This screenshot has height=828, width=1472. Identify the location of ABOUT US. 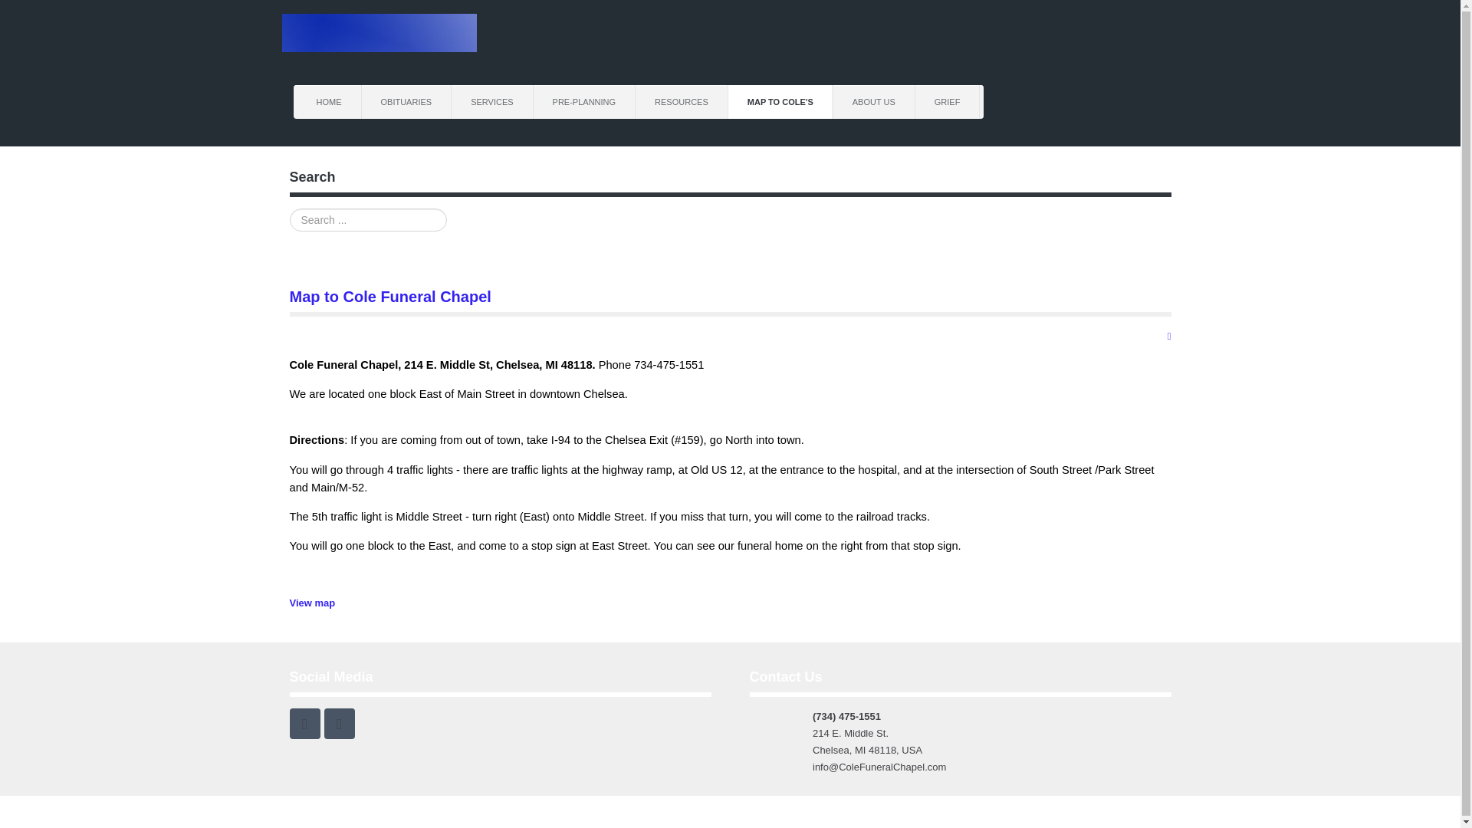
(874, 102).